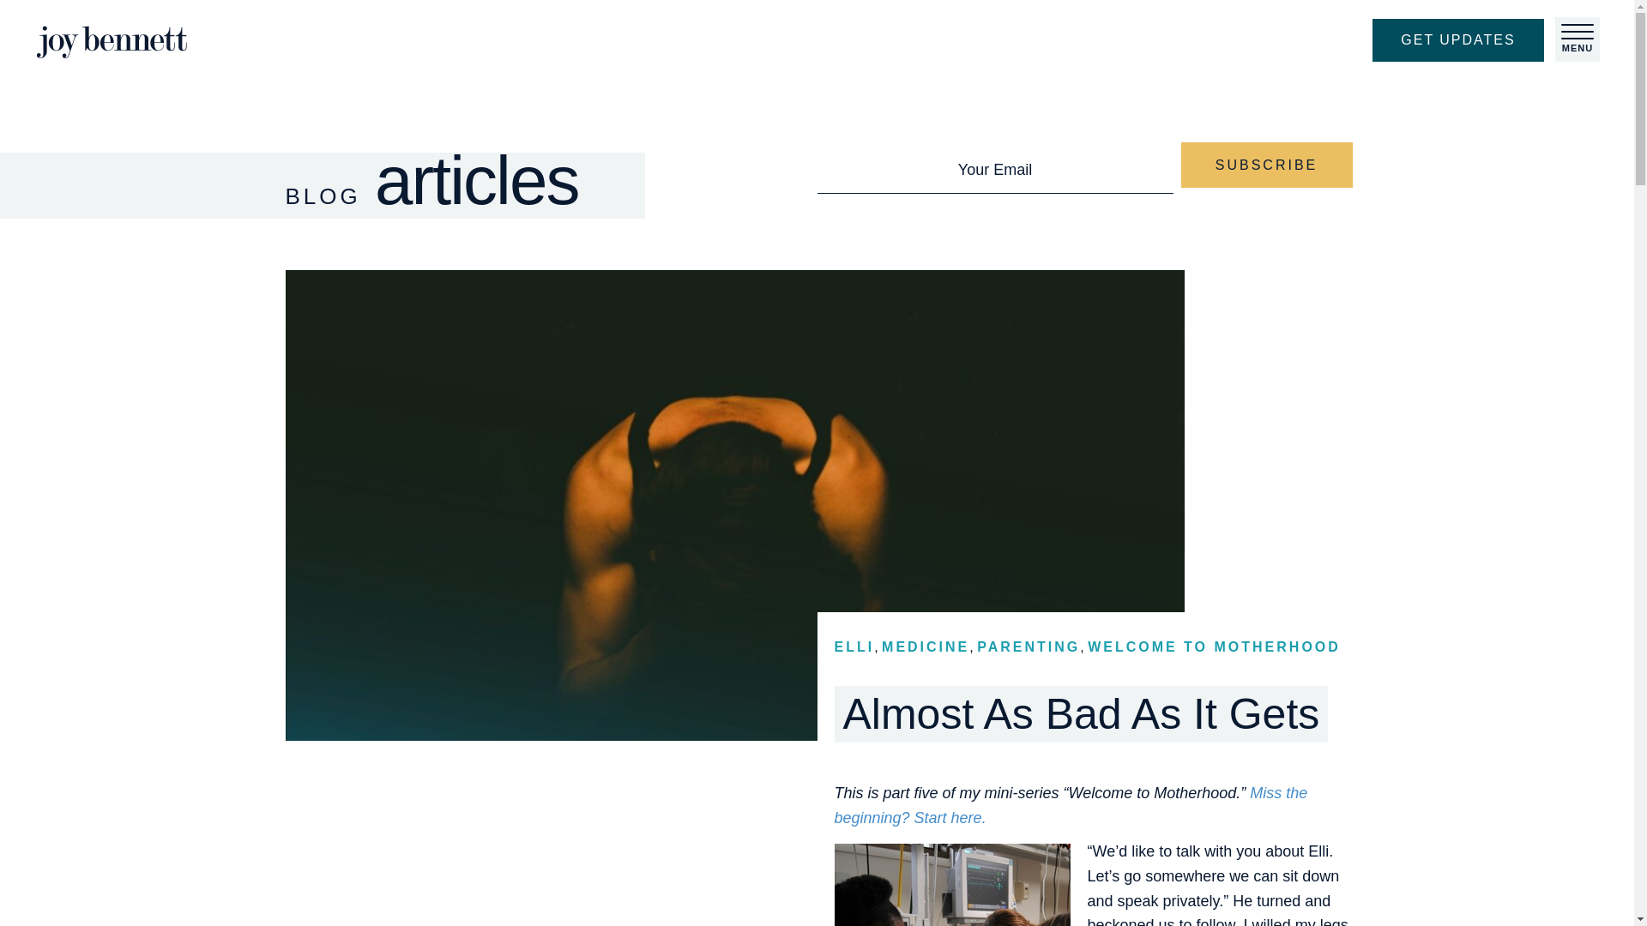 Image resolution: width=1647 pixels, height=926 pixels. What do you see at coordinates (950, 885) in the screenshot?
I see `NICU team and baby` at bounding box center [950, 885].